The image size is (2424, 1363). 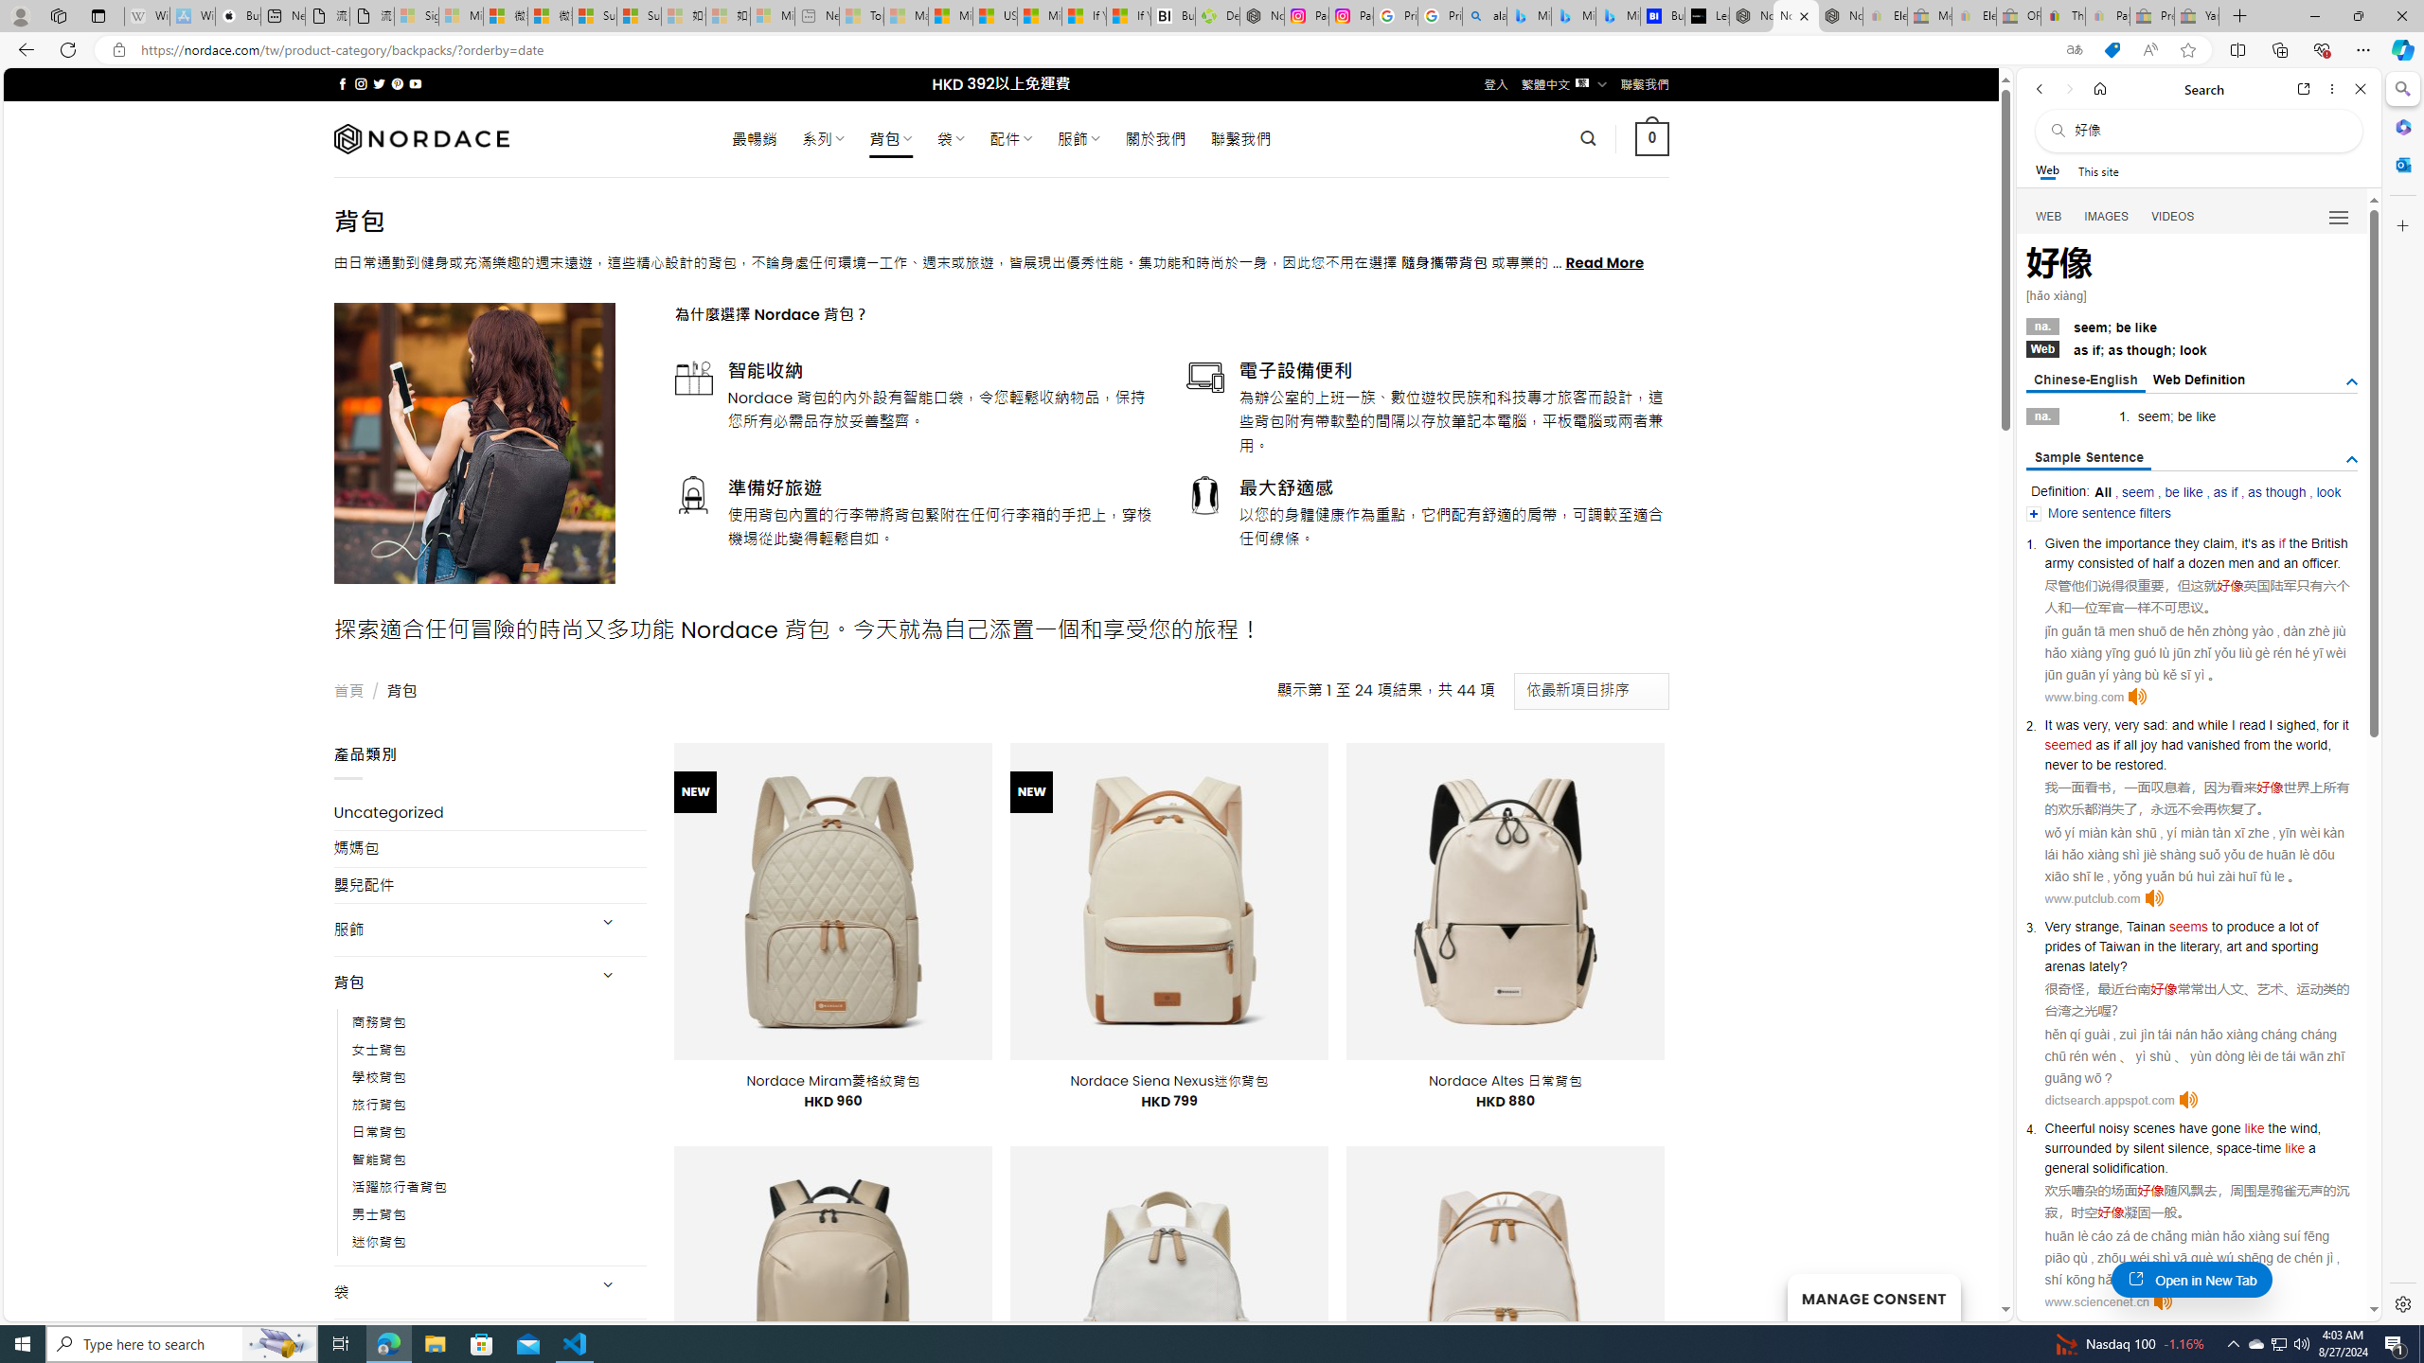 I want to click on read, so click(x=2252, y=725).